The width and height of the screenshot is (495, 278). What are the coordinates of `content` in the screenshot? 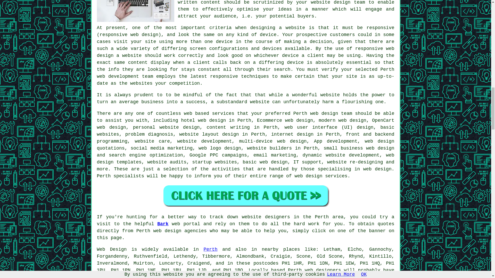 It's located at (138, 62).